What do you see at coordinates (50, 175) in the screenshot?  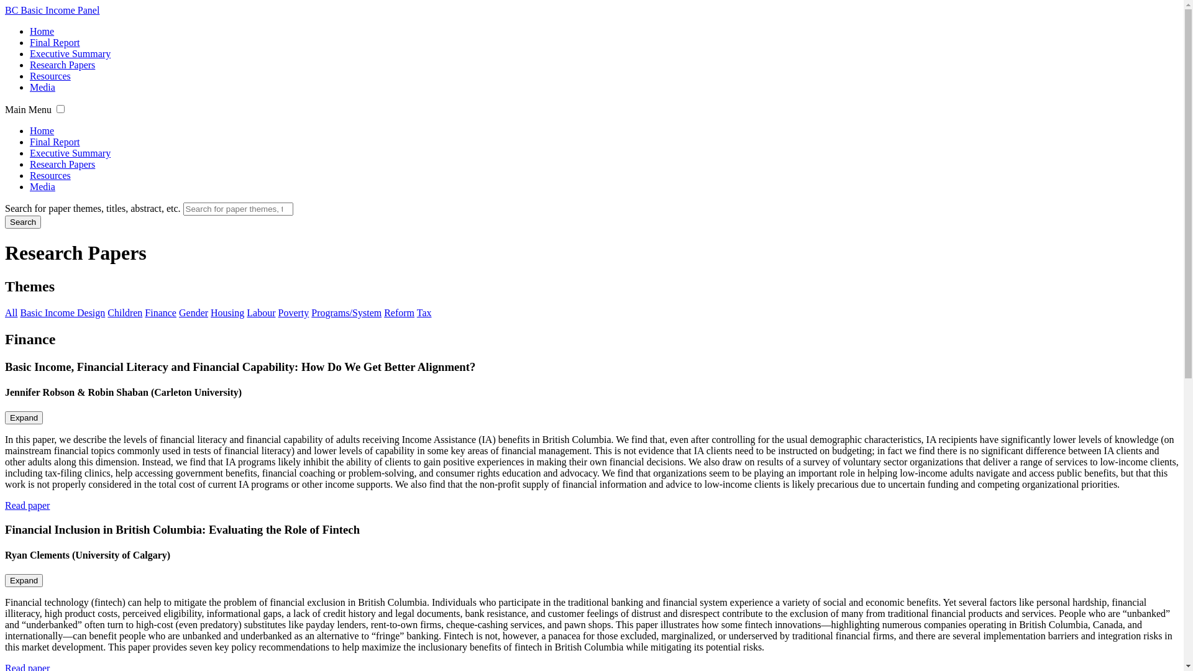 I see `Resources` at bounding box center [50, 175].